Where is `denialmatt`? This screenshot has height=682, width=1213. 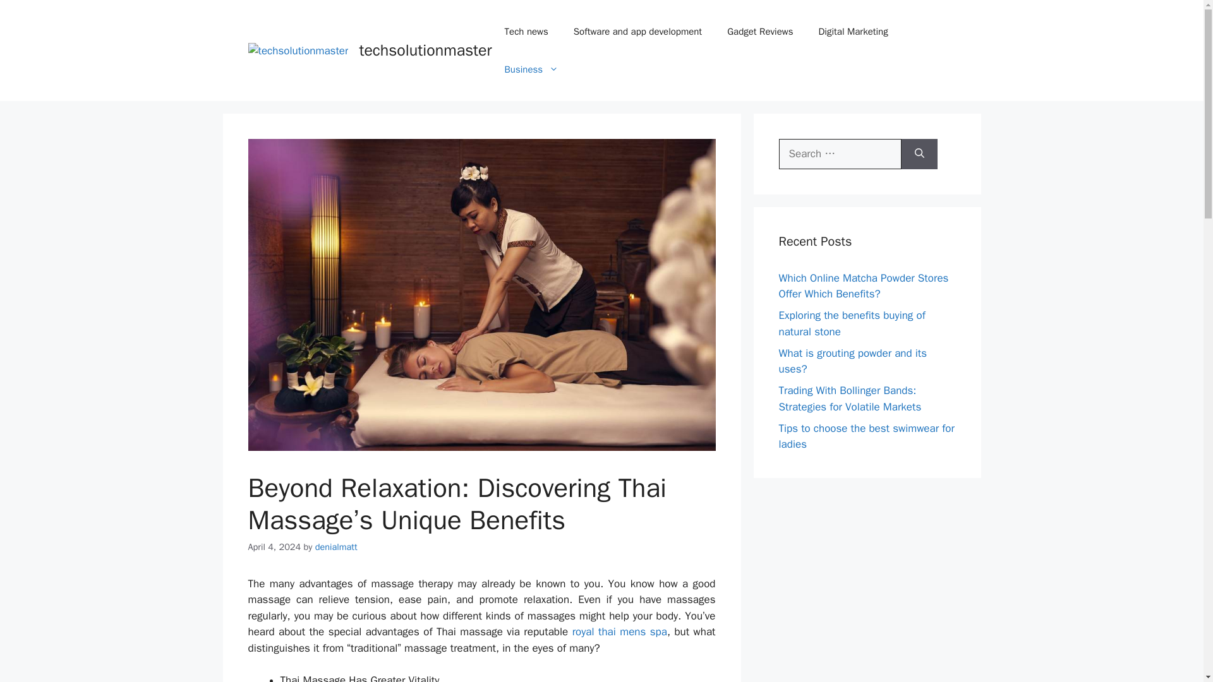
denialmatt is located at coordinates (336, 547).